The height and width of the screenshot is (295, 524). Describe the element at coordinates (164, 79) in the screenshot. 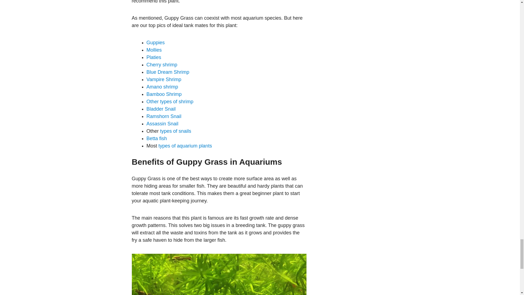

I see `Vampire Shrimp` at that location.